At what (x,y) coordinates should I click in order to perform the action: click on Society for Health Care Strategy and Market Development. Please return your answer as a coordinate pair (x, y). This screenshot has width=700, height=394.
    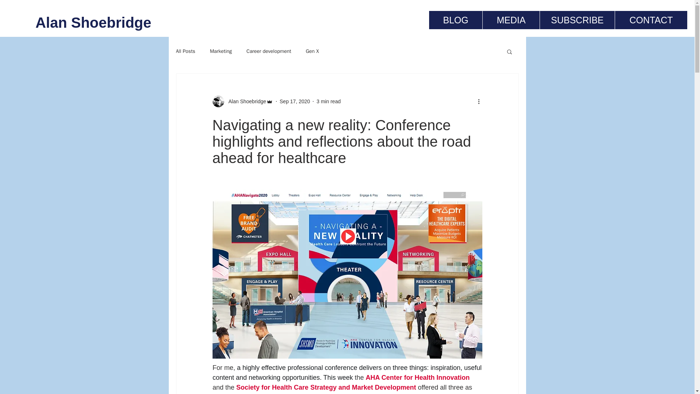
    Looking at the image, I should click on (326, 387).